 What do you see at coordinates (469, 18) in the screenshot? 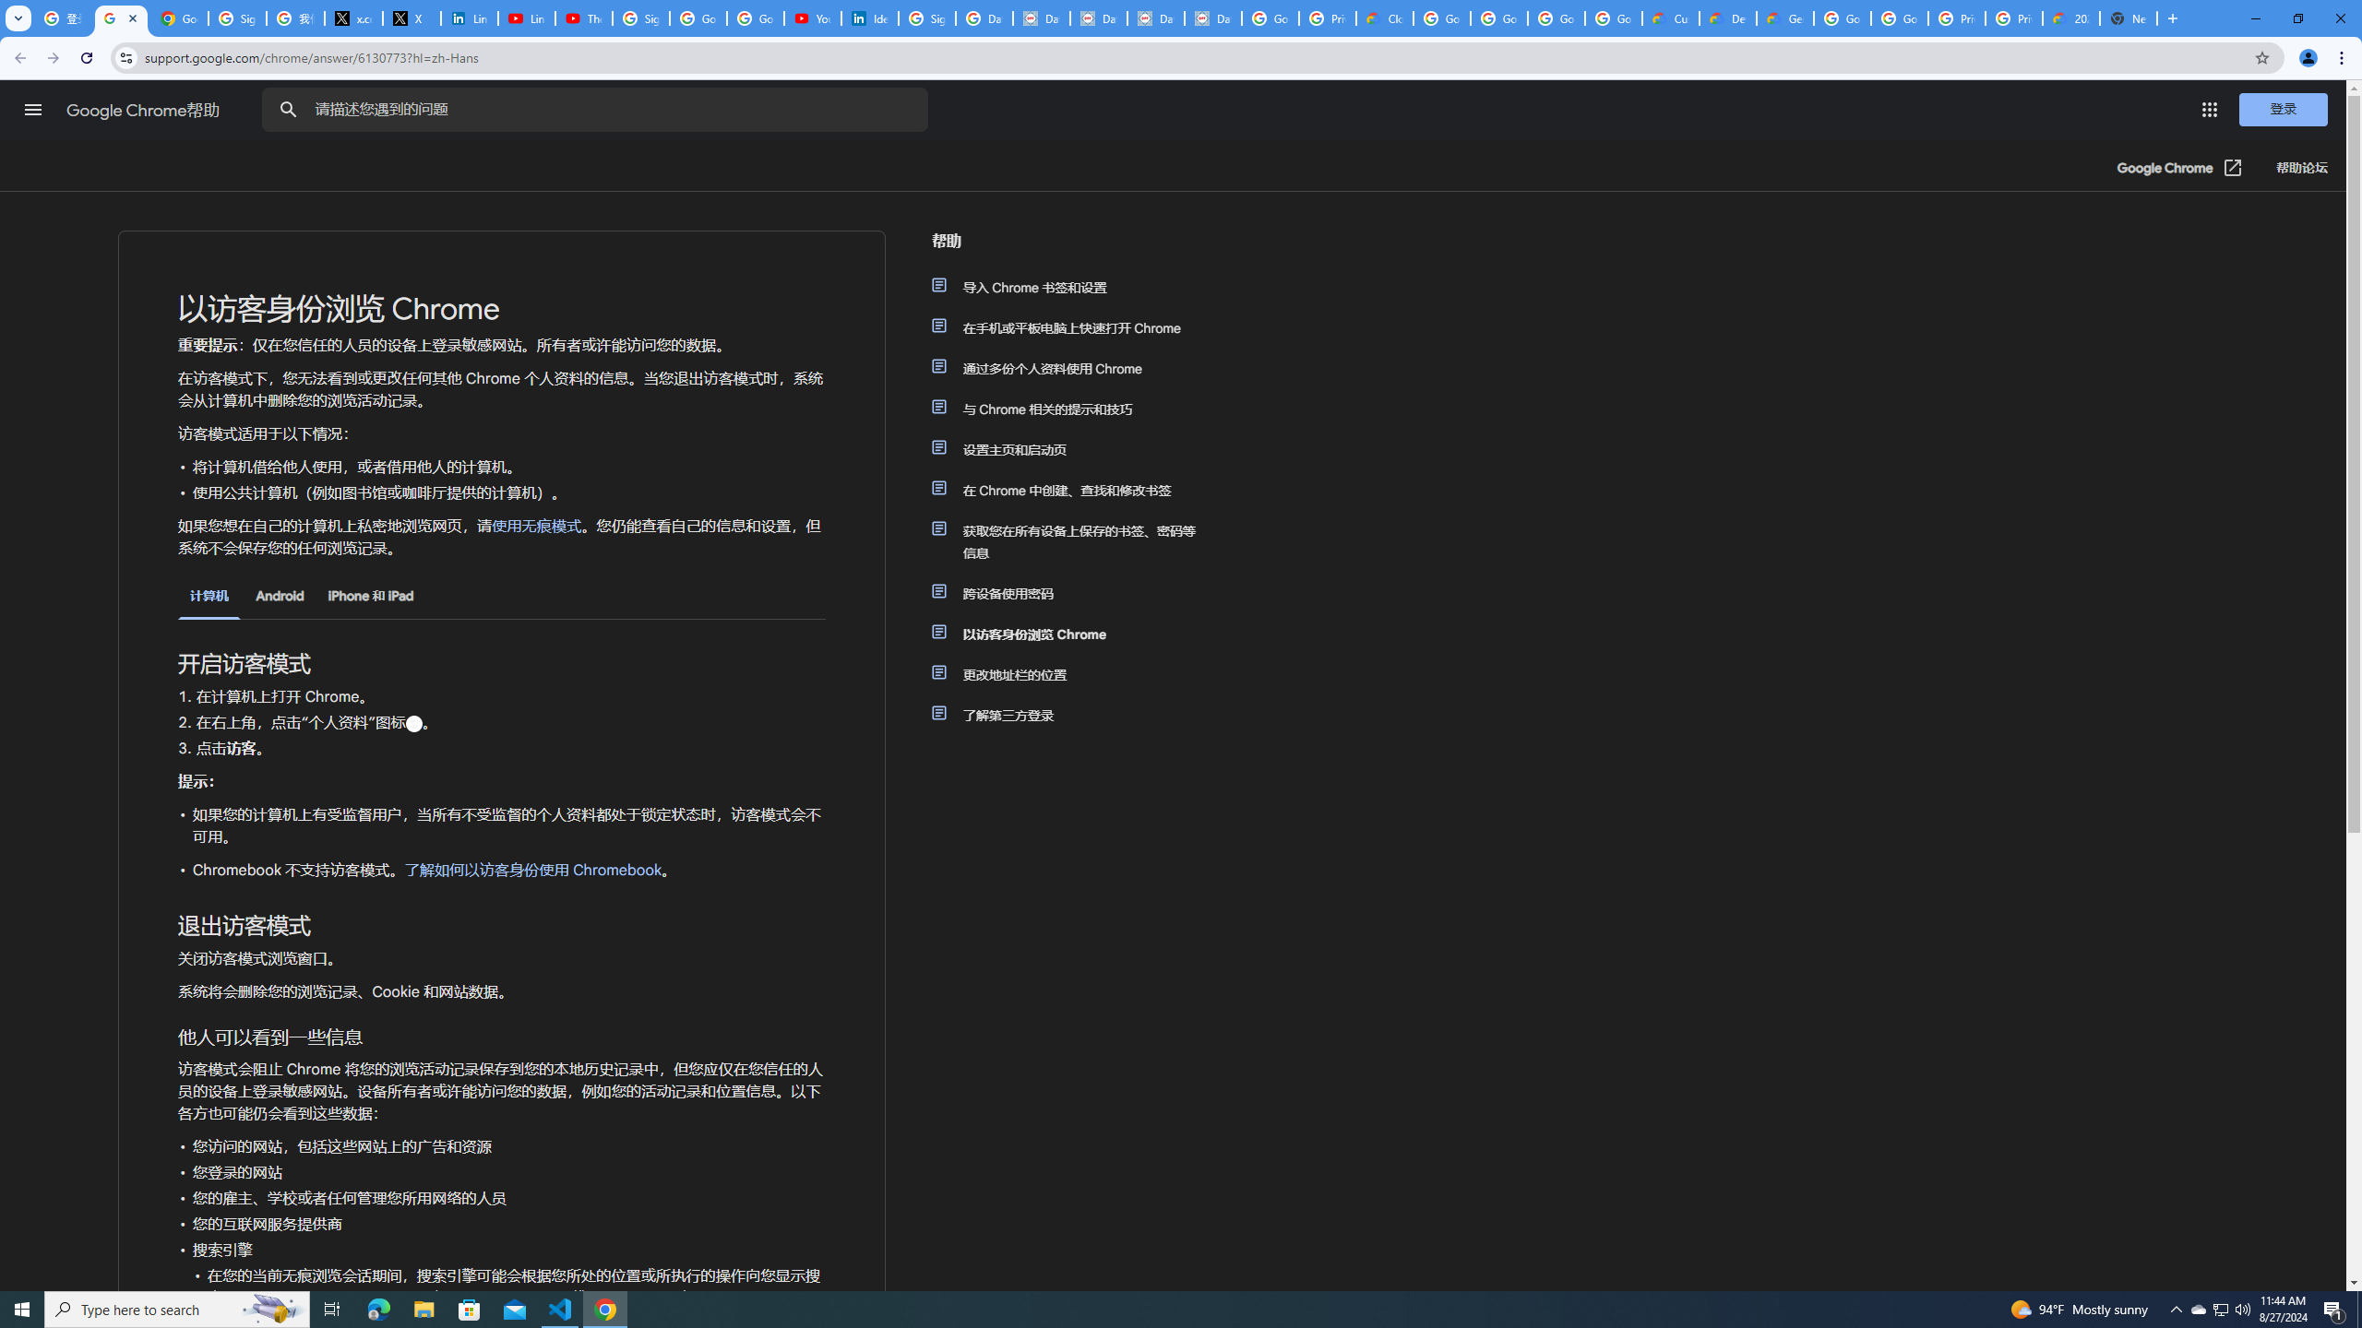
I see `LinkedIn Privacy Policy` at bounding box center [469, 18].